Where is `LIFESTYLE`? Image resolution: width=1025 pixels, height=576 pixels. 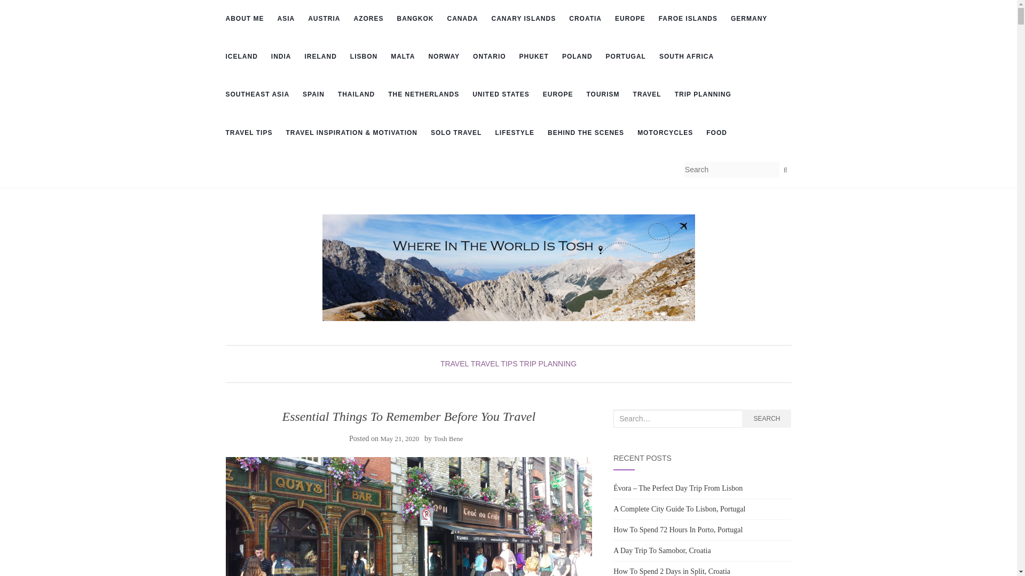
LIFESTYLE is located at coordinates (515, 133).